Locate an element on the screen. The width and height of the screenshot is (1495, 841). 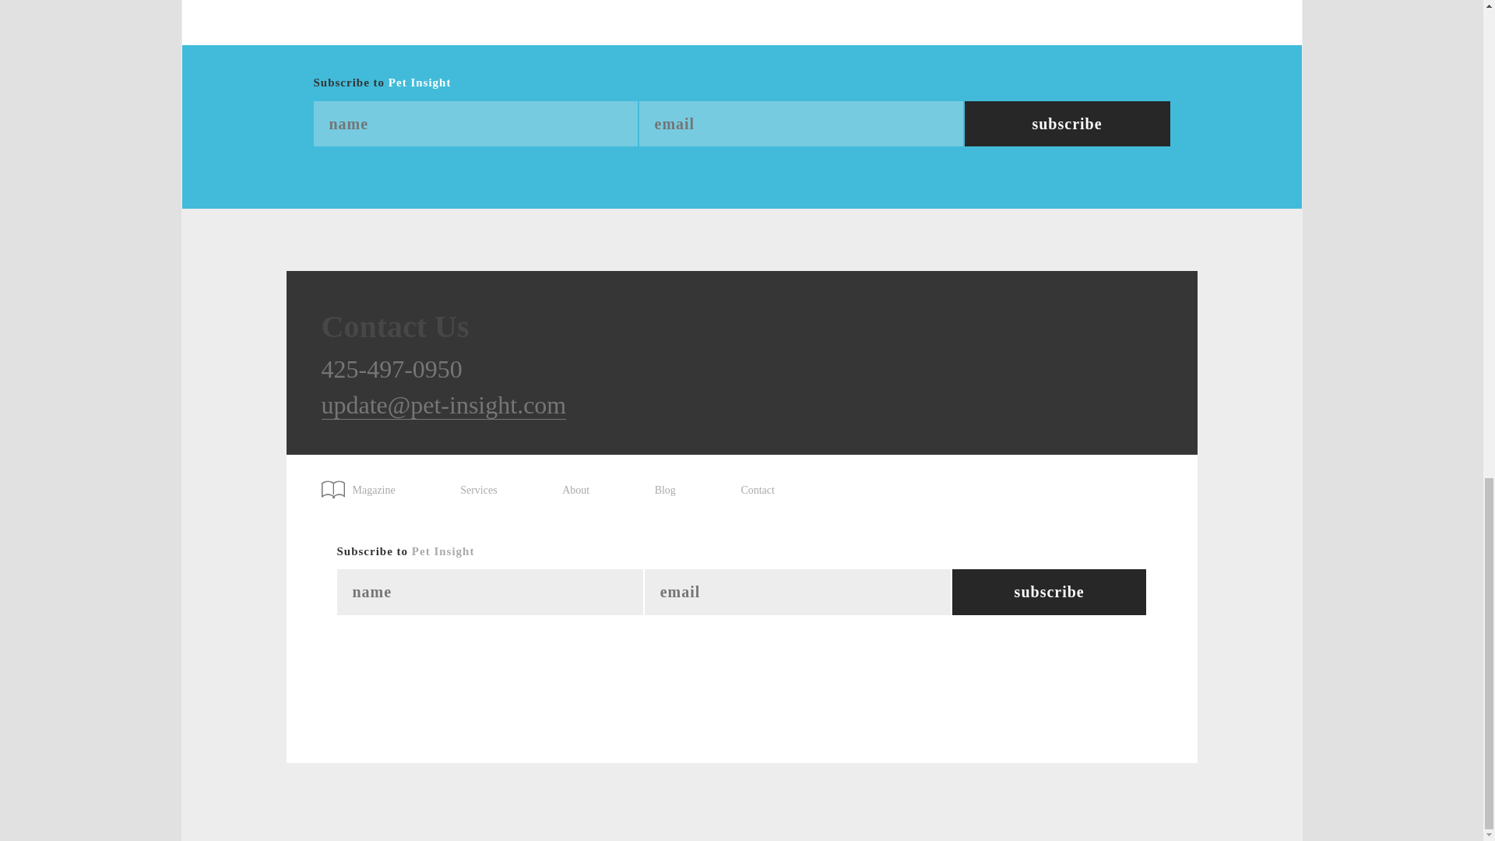
Magazine is located at coordinates (365, 484).